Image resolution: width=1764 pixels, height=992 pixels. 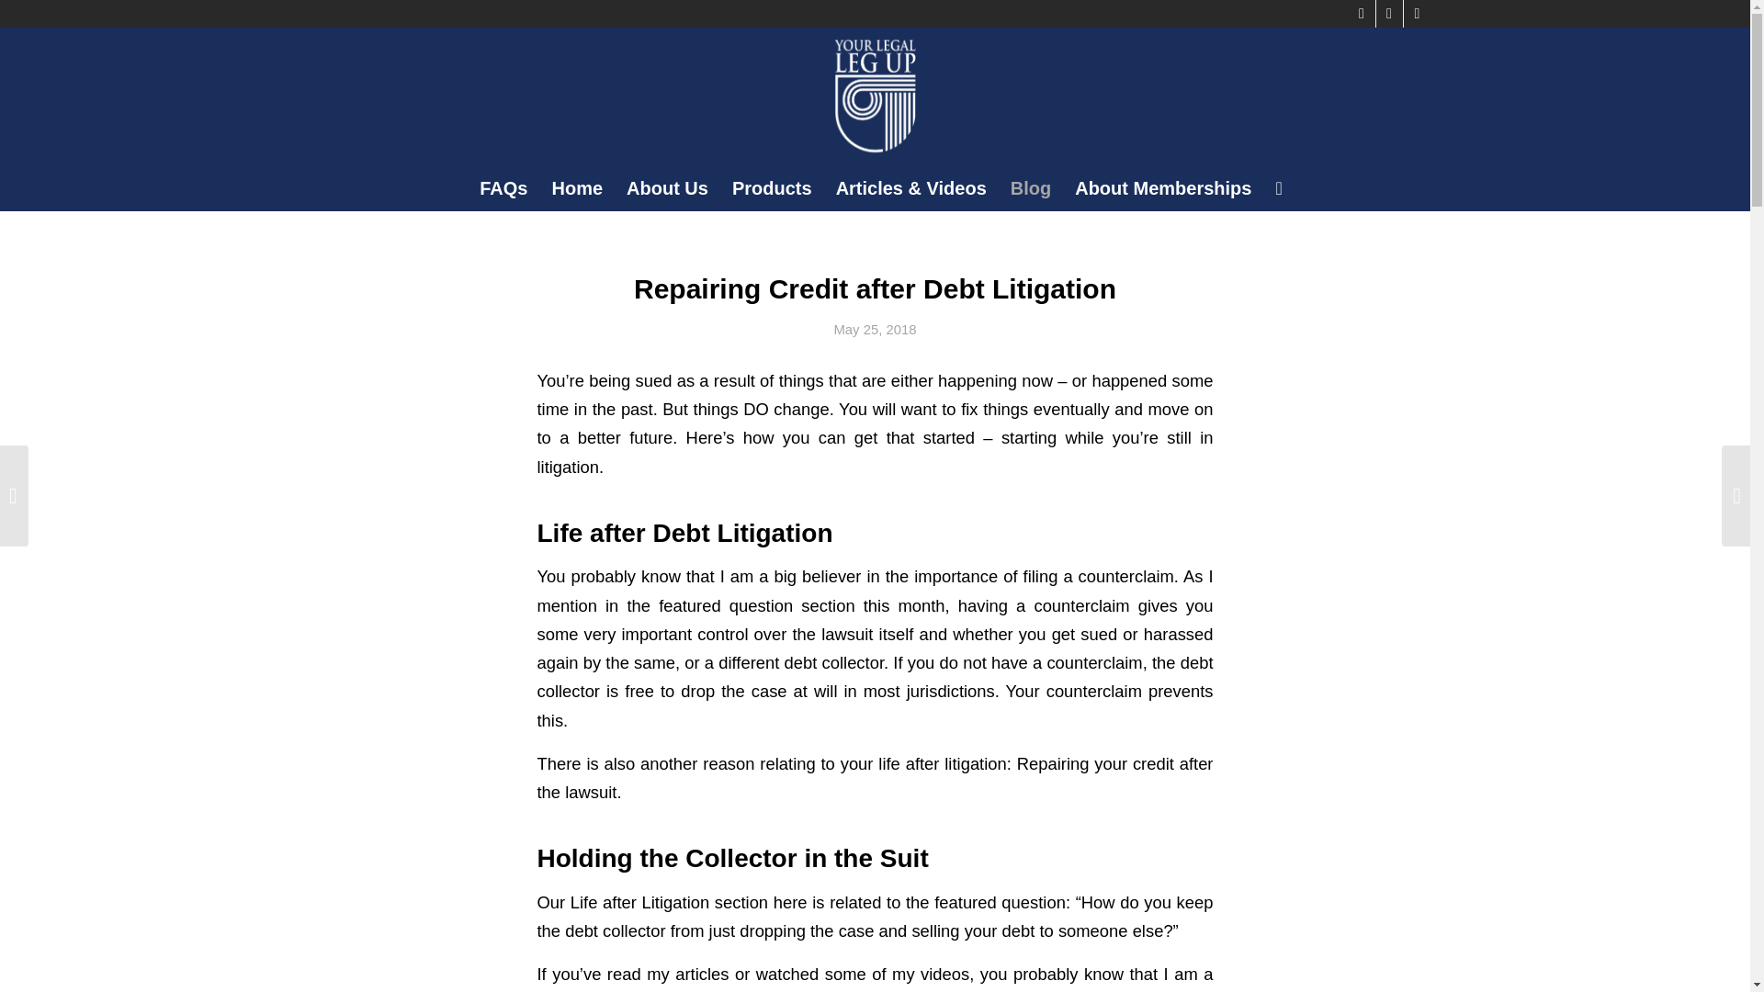 I want to click on Home, so click(x=577, y=188).